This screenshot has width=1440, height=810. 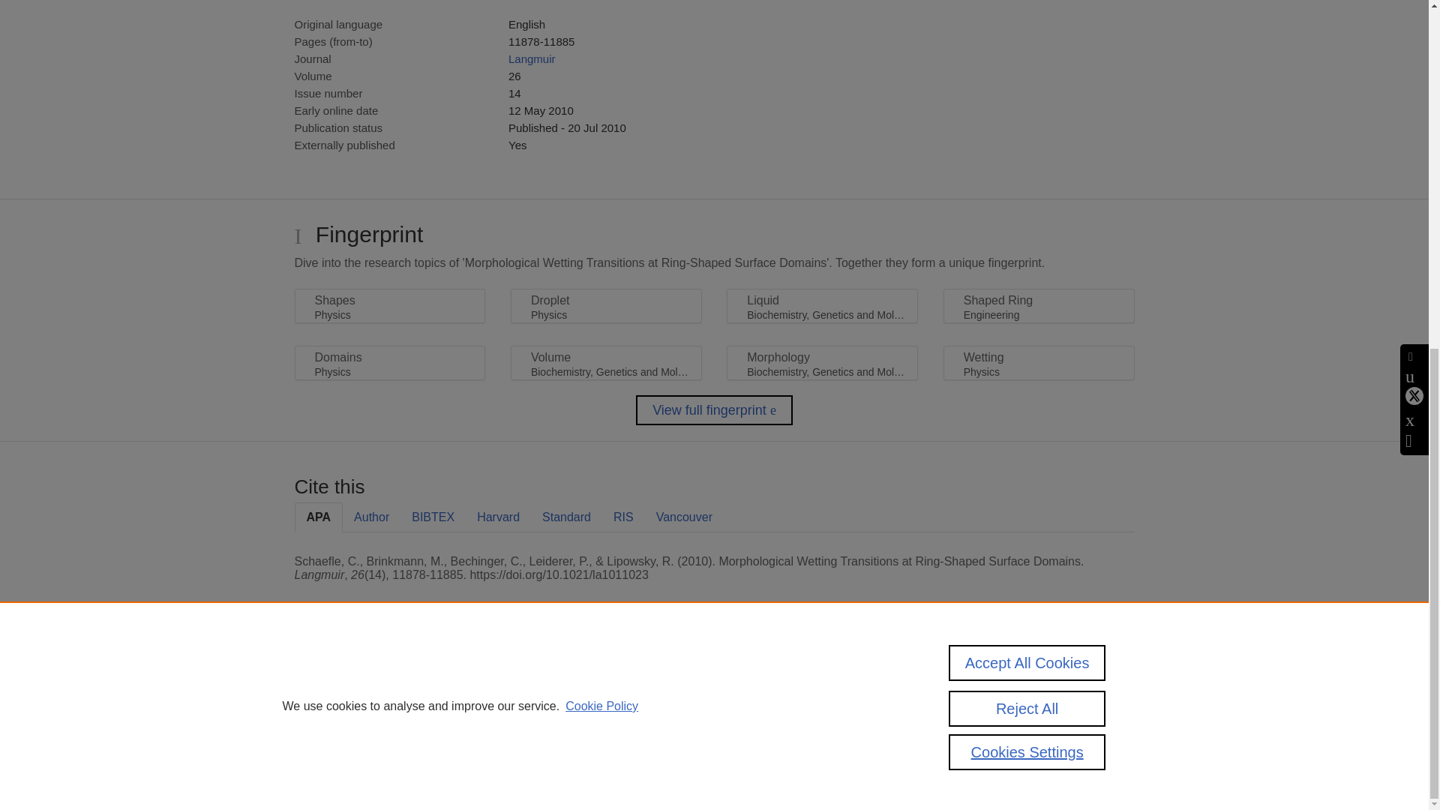 I want to click on Scopus, so click(x=390, y=679).